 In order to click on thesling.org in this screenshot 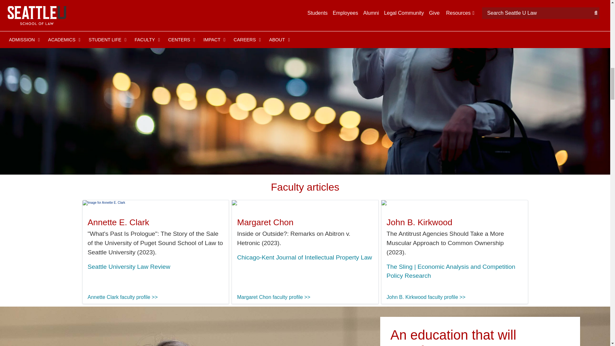, I will do `click(451, 271)`.